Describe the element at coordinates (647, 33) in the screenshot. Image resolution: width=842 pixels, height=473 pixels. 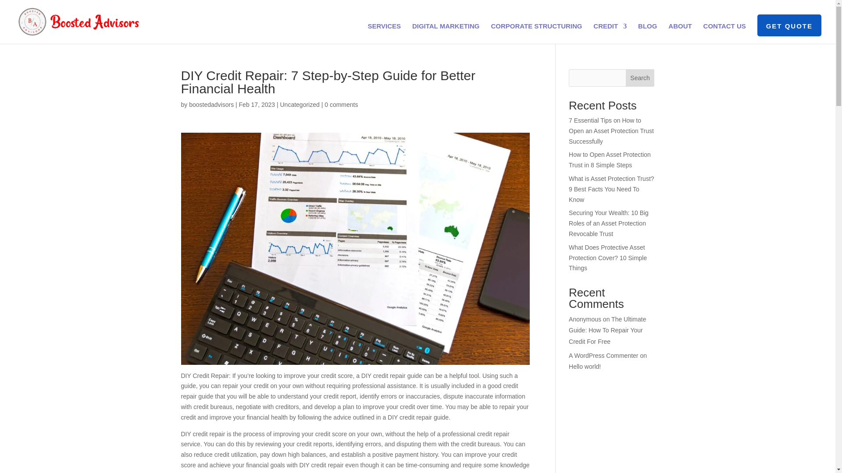
I see `BLOG` at that location.